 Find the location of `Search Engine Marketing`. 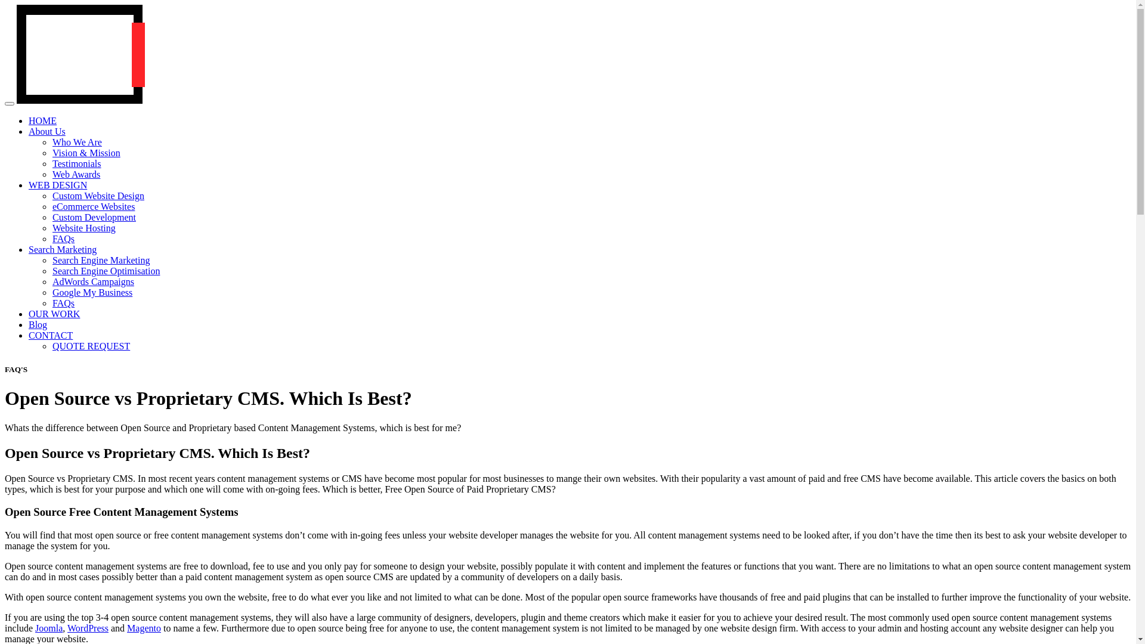

Search Engine Marketing is located at coordinates (101, 260).